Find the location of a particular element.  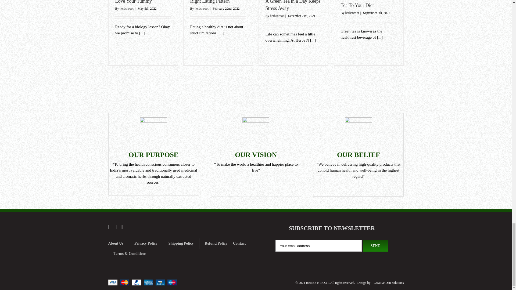

Posts by herbsnroot is located at coordinates (277, 16).